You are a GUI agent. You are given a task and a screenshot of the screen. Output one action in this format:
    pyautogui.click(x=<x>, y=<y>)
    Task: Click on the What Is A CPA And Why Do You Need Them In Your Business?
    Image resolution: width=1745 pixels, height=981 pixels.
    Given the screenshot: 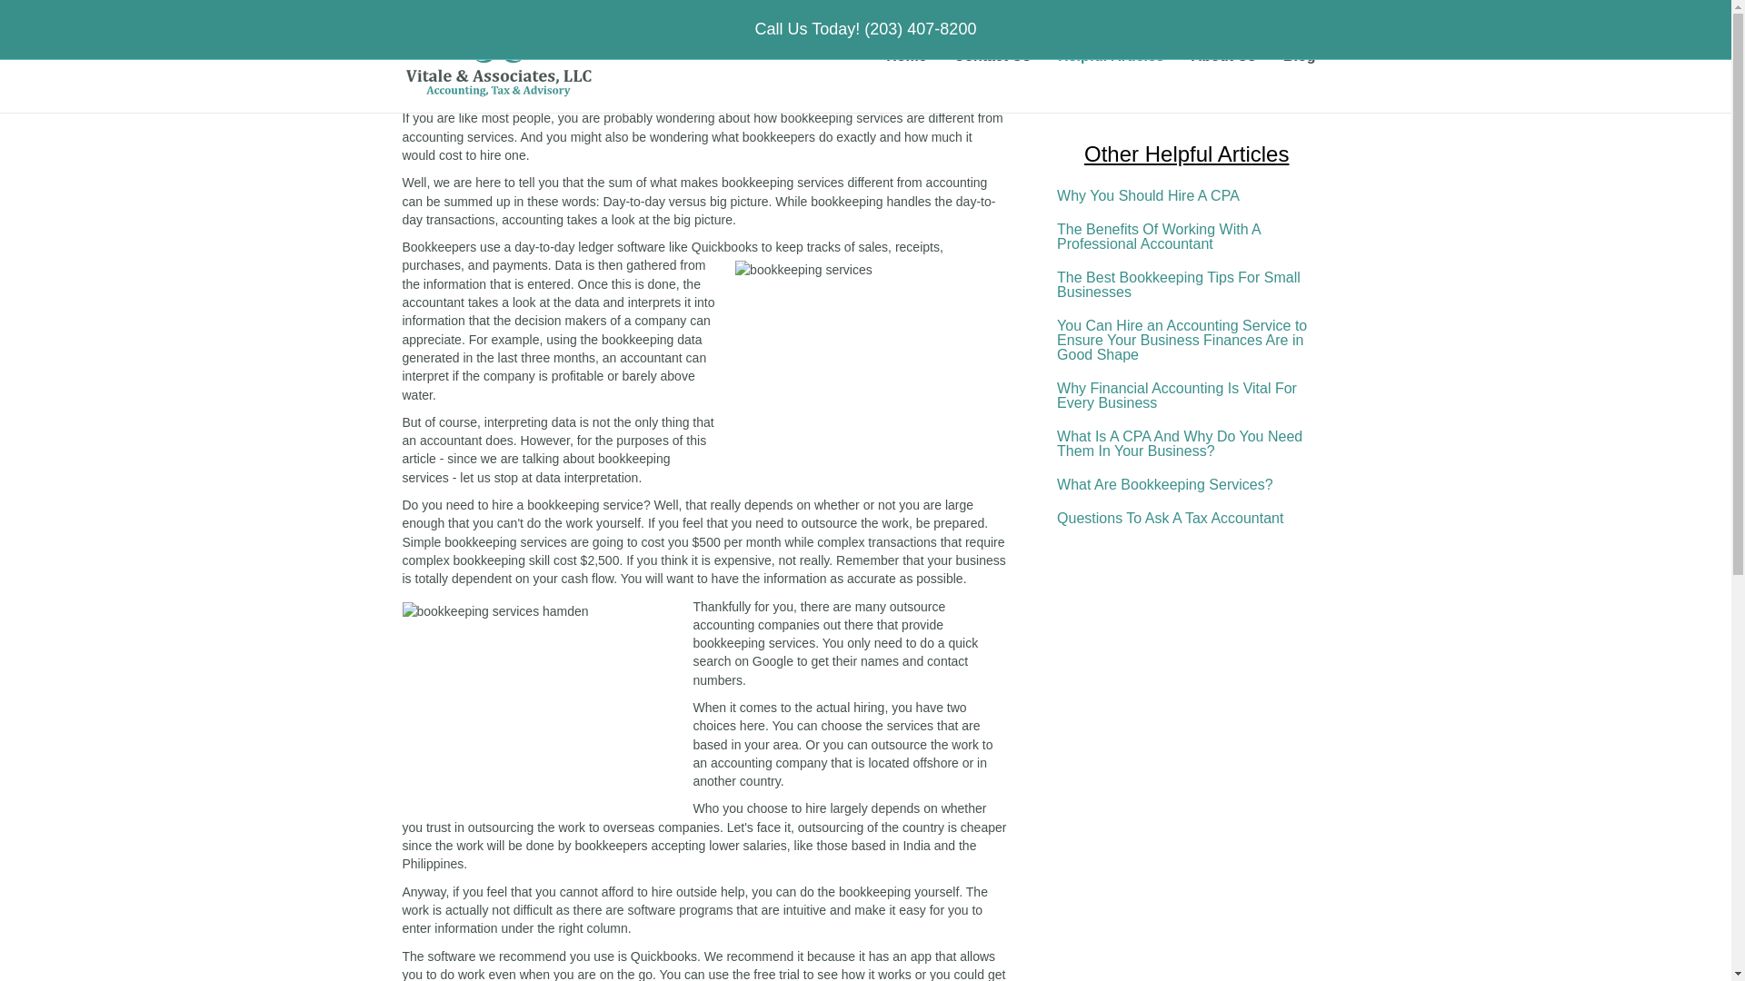 What is the action you would take?
    pyautogui.click(x=1185, y=444)
    